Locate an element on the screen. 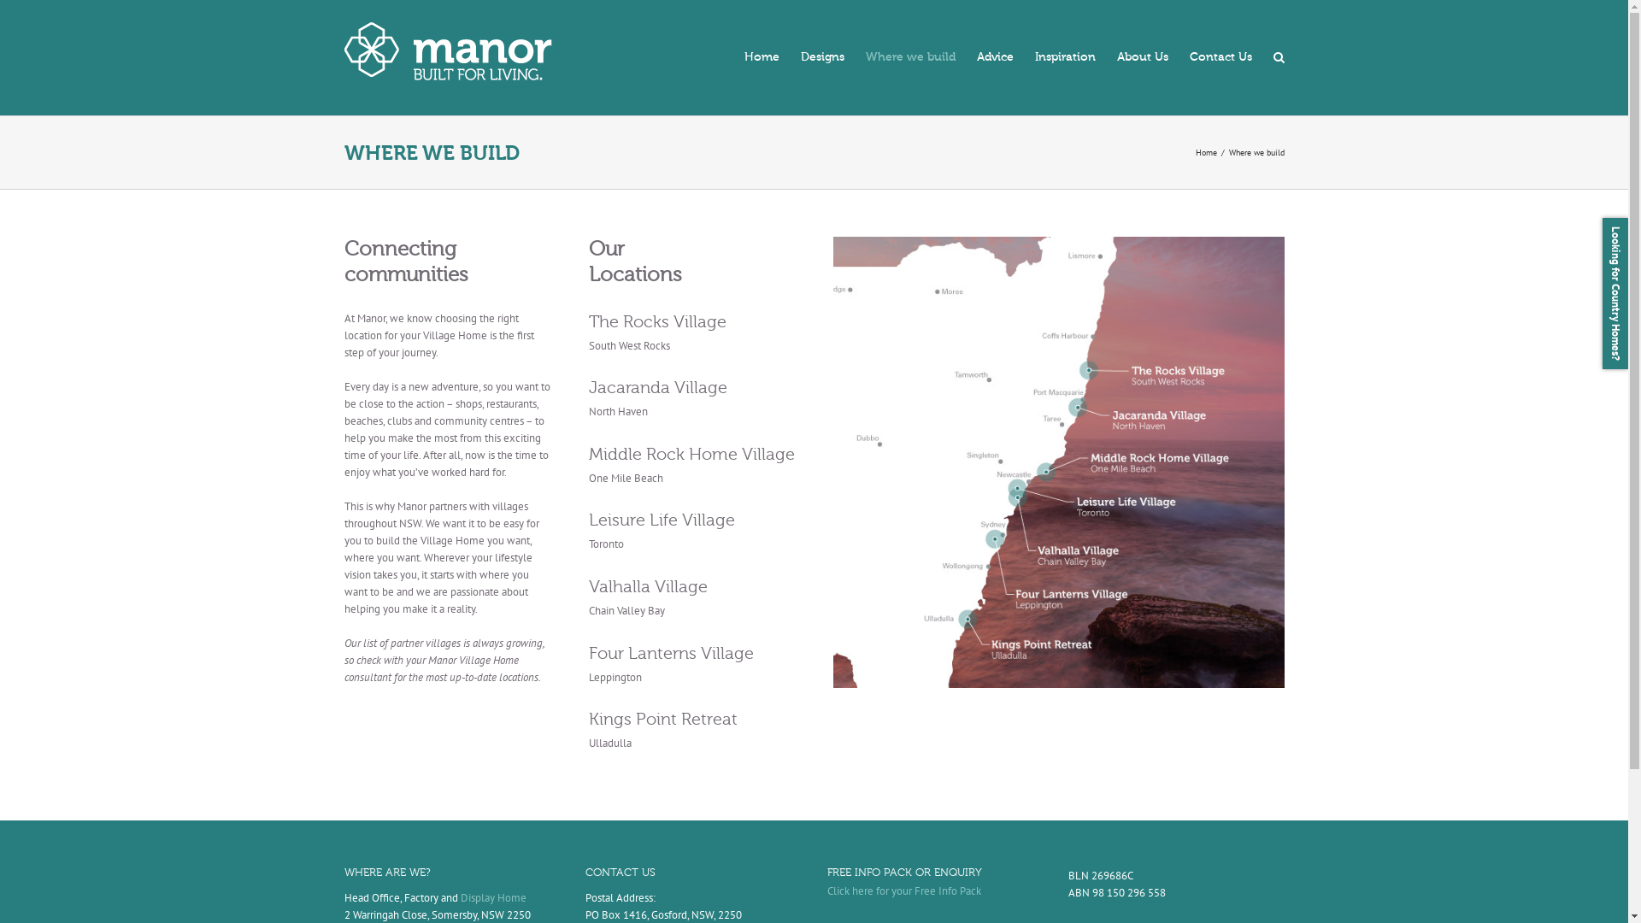 This screenshot has height=923, width=1641. Where we build is located at coordinates (909, 58).